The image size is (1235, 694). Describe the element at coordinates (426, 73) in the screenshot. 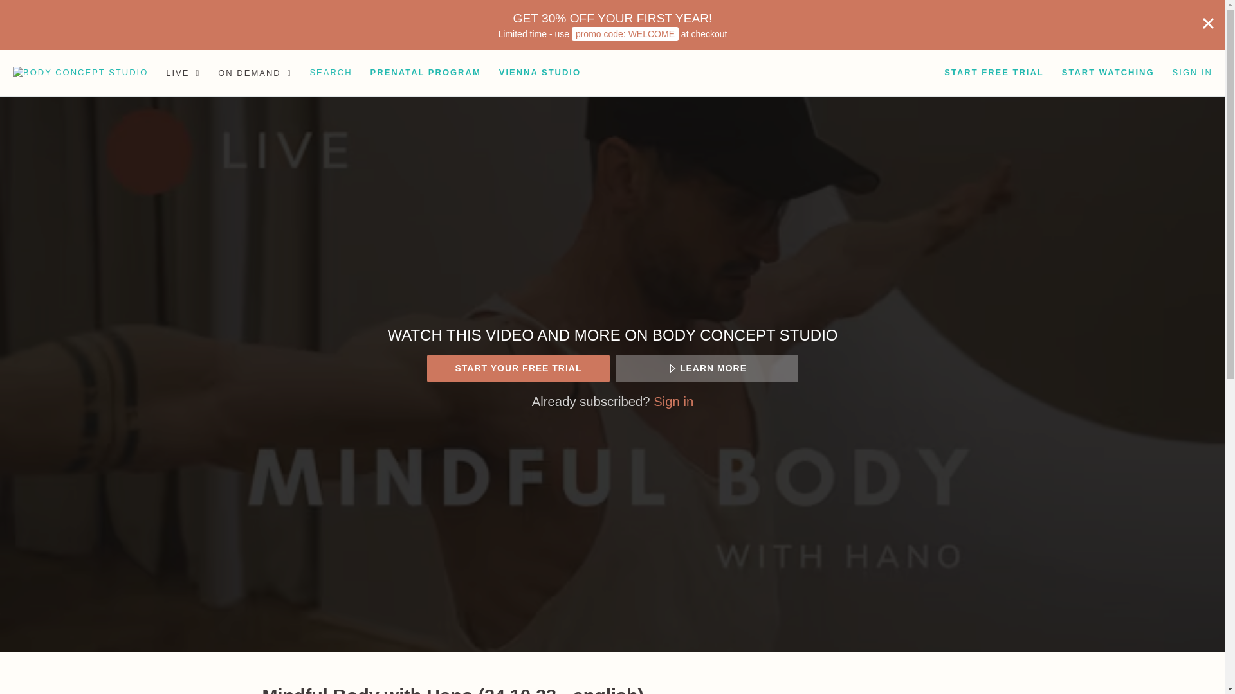

I see `PRENATAL PROGRAM` at that location.